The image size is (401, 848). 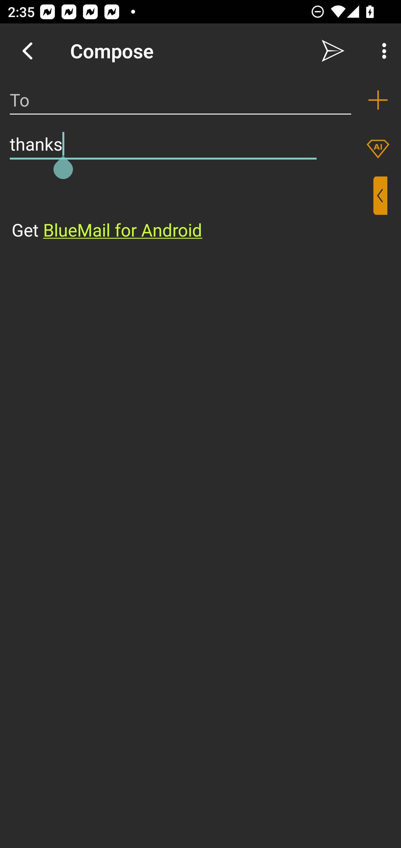 What do you see at coordinates (27, 51) in the screenshot?
I see `Navigate up` at bounding box center [27, 51].